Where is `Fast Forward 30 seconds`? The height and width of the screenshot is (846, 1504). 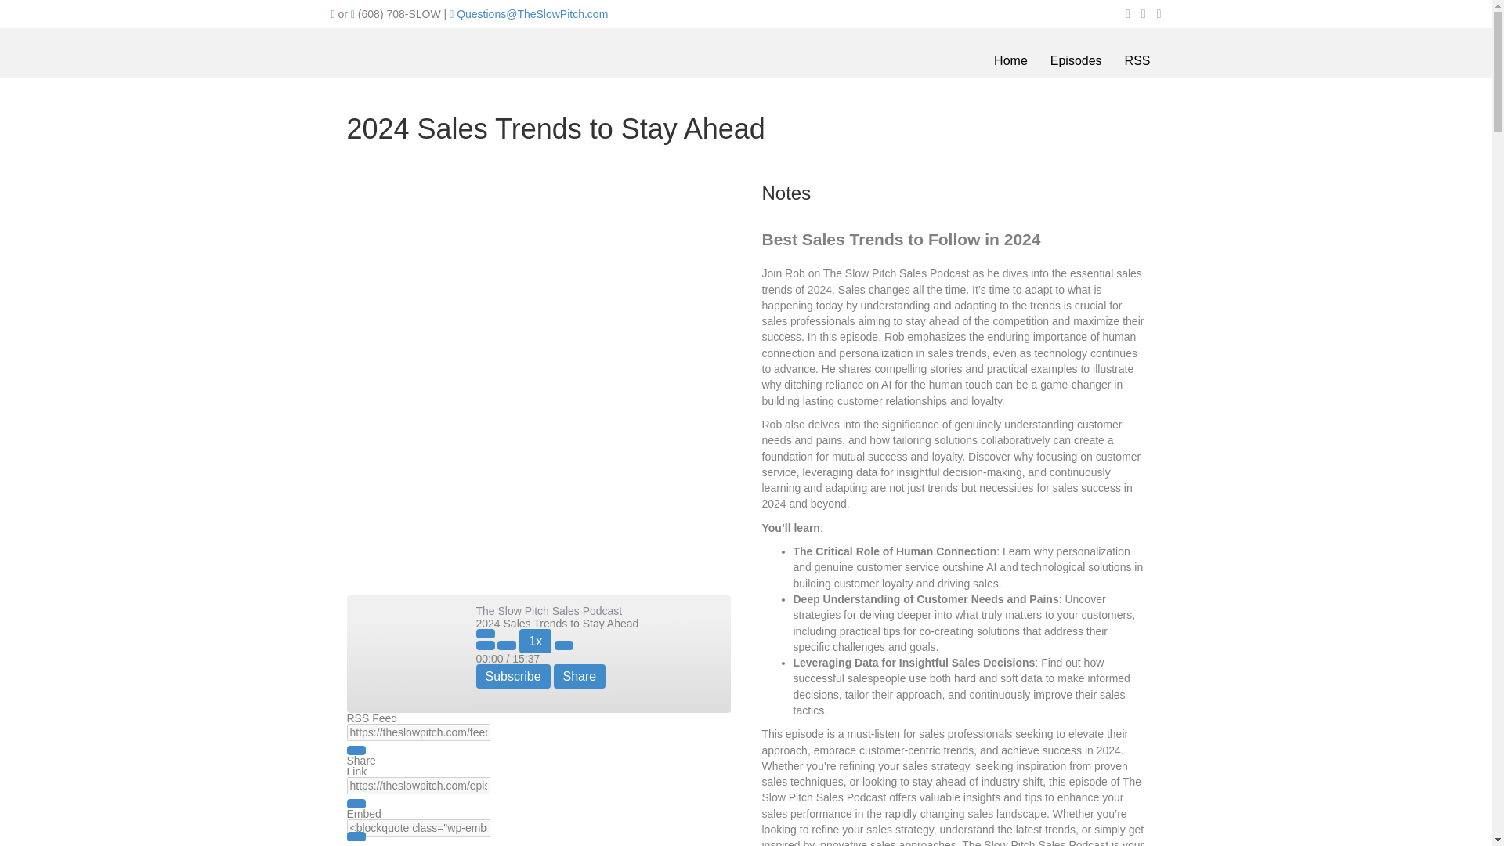 Fast Forward 30 seconds is located at coordinates (564, 645).